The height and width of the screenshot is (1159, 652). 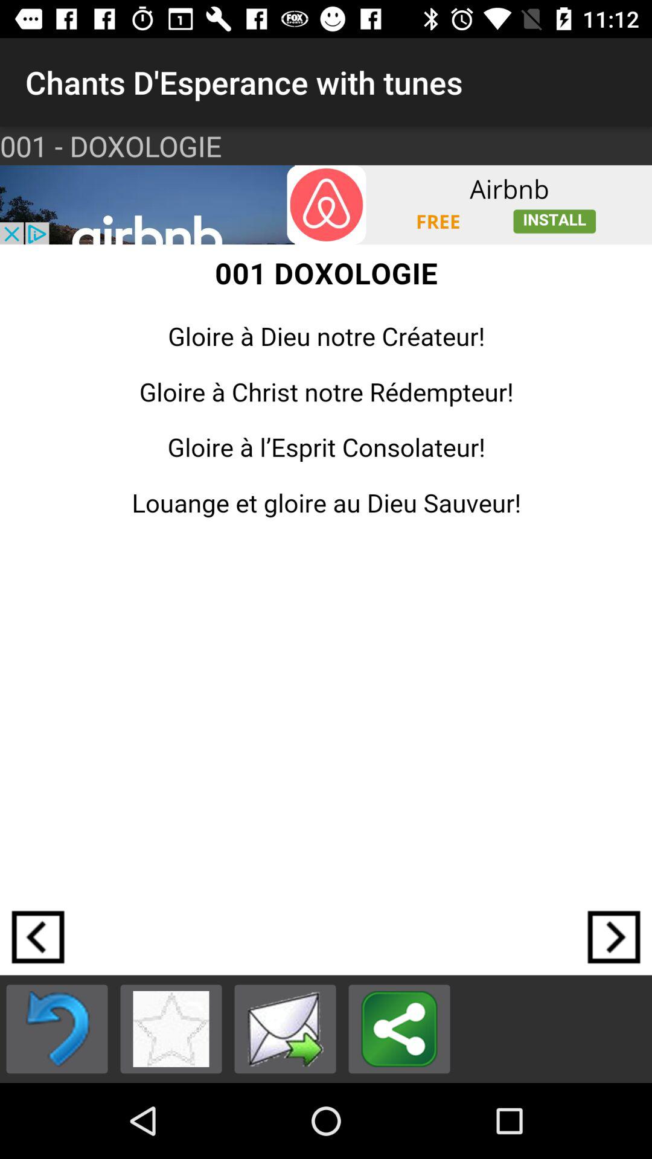 What do you see at coordinates (400, 1029) in the screenshot?
I see `share` at bounding box center [400, 1029].